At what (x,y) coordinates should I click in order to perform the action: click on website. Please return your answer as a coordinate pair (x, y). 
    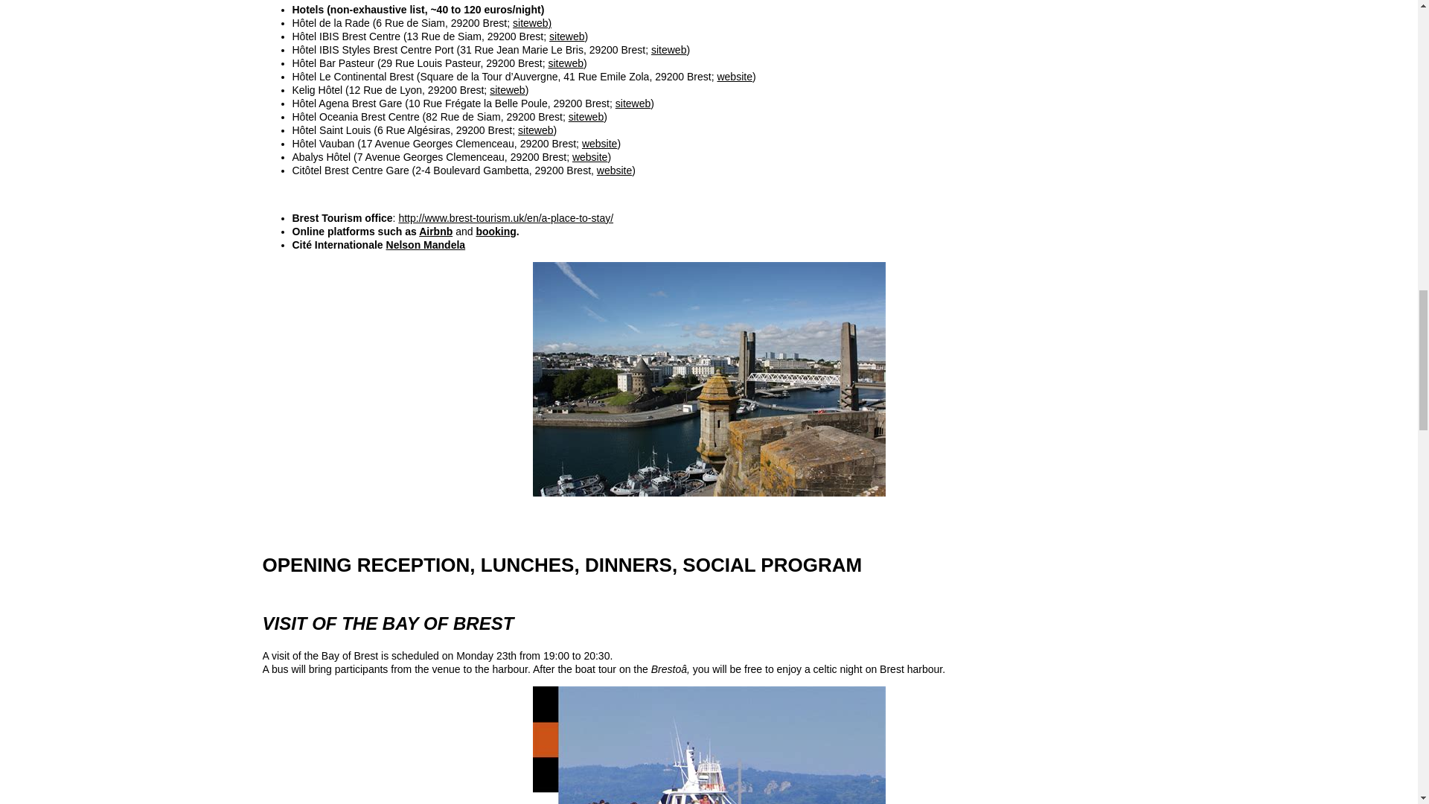
    Looking at the image, I should click on (734, 77).